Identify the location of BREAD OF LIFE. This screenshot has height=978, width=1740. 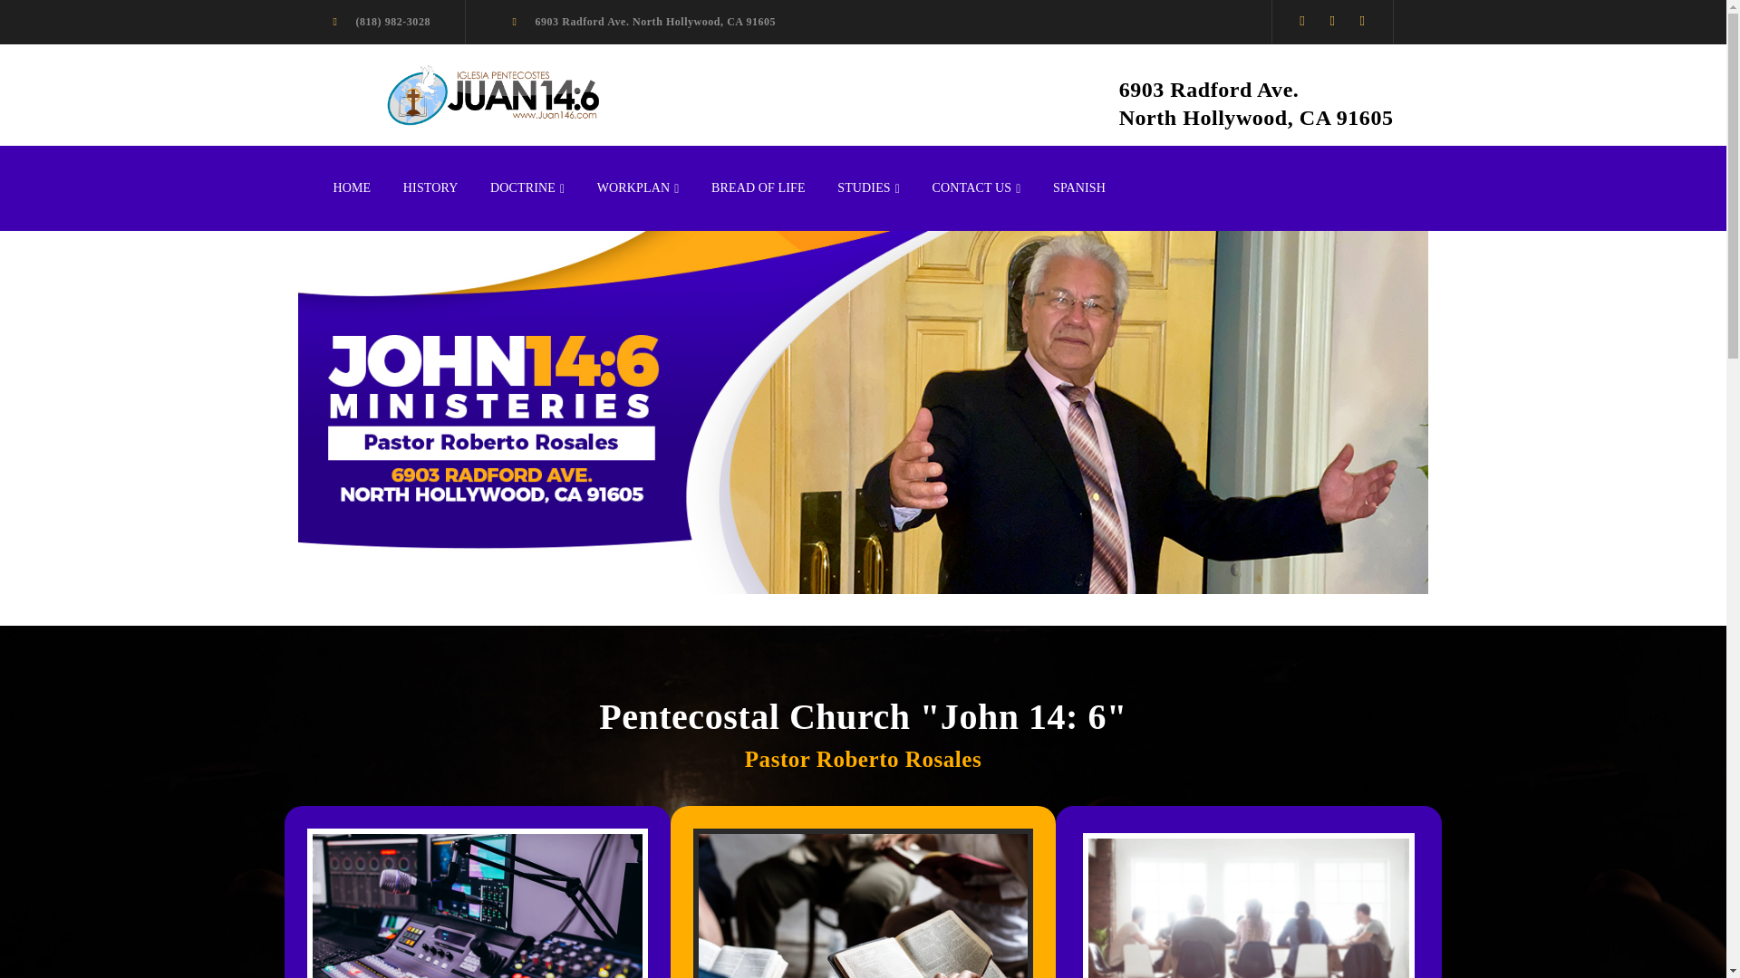
(758, 188).